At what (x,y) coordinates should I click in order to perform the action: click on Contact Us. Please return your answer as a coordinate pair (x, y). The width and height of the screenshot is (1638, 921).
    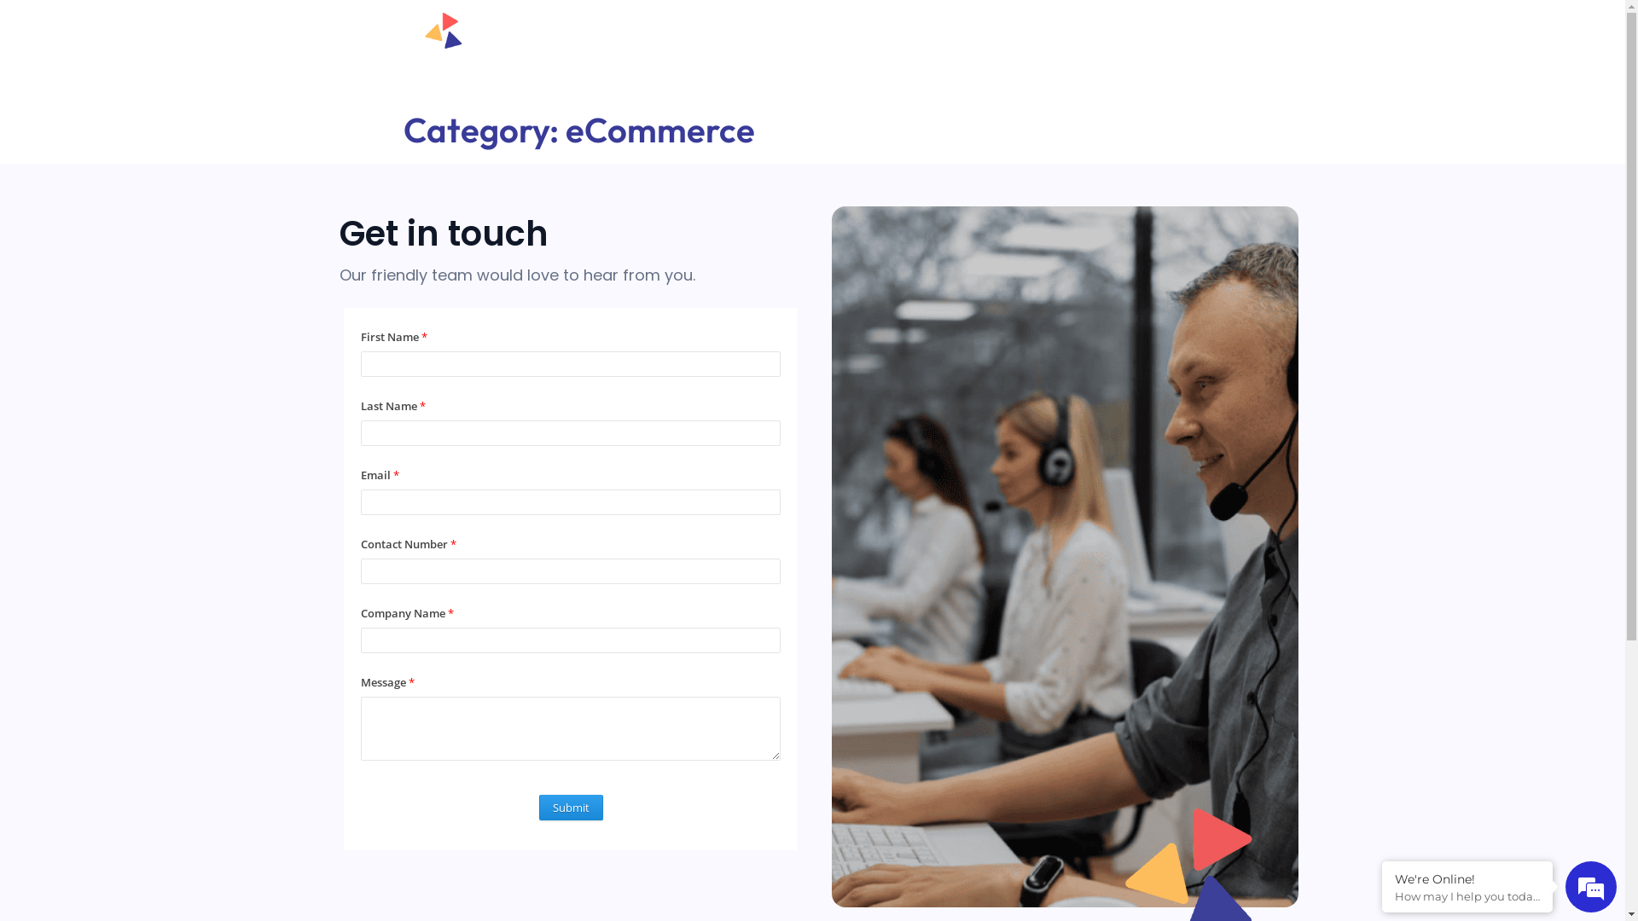
    Looking at the image, I should click on (1240, 51).